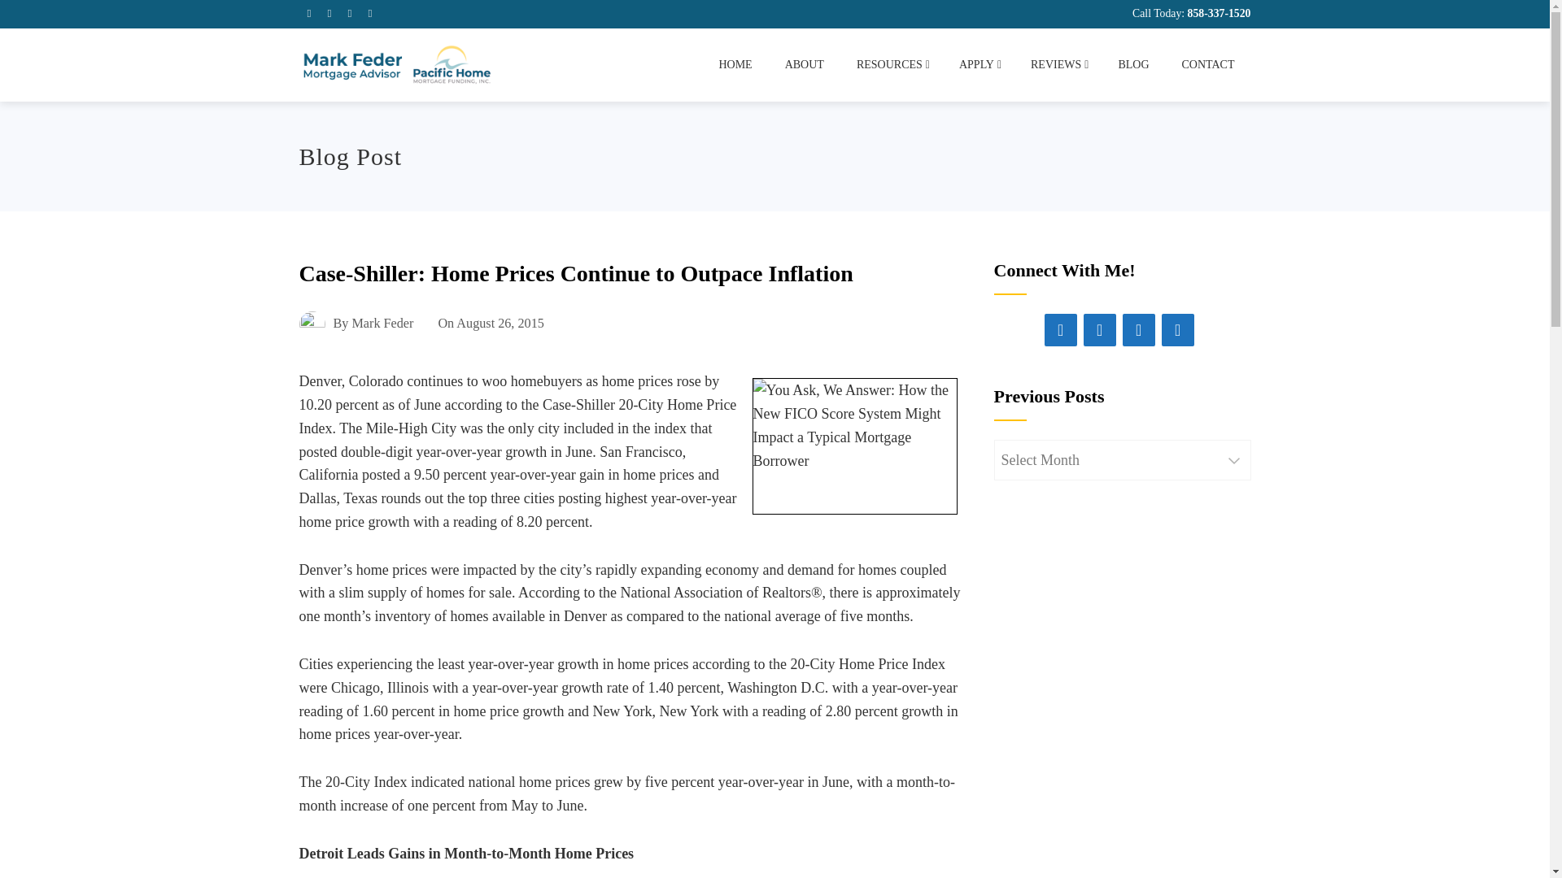 The height and width of the screenshot is (878, 1562). I want to click on RESOURCES, so click(892, 65).